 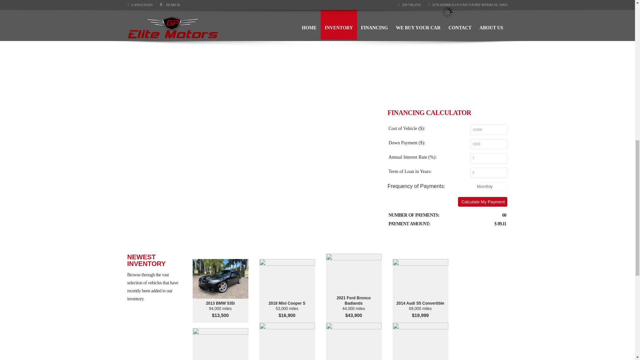 What do you see at coordinates (220, 309) in the screenshot?
I see `94,000 miles` at bounding box center [220, 309].